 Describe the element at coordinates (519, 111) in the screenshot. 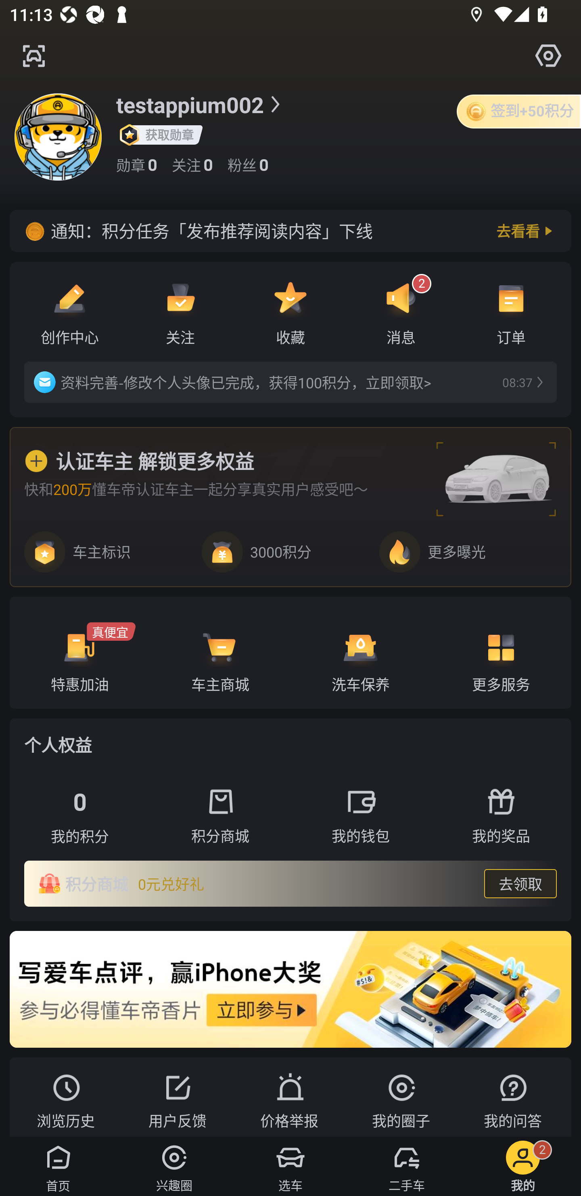

I see `签到+50积分` at that location.